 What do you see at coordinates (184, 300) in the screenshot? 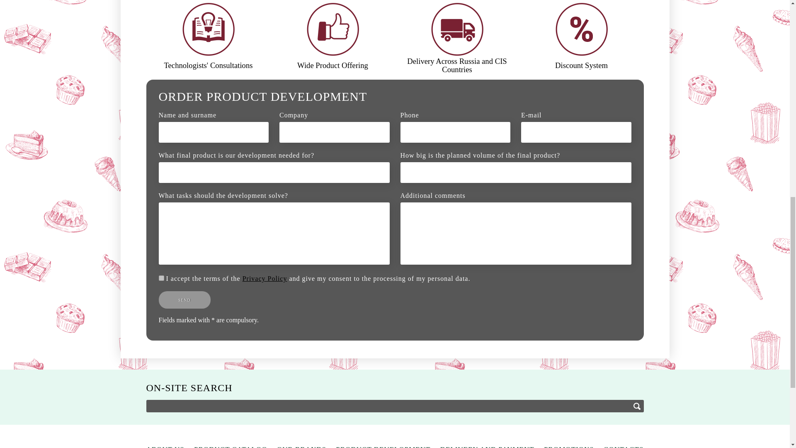
I see `SEND` at bounding box center [184, 300].